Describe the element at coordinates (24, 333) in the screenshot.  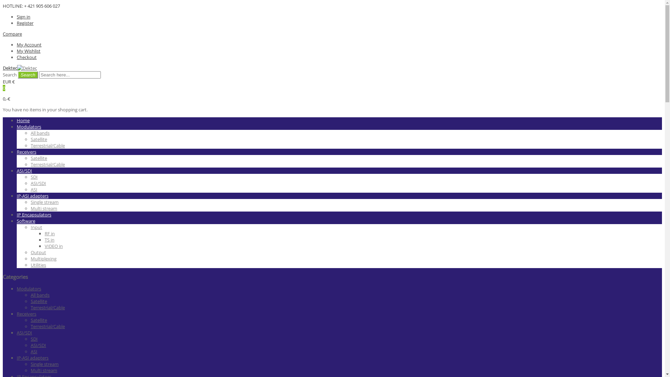
I see `ASI/SDI` at that location.